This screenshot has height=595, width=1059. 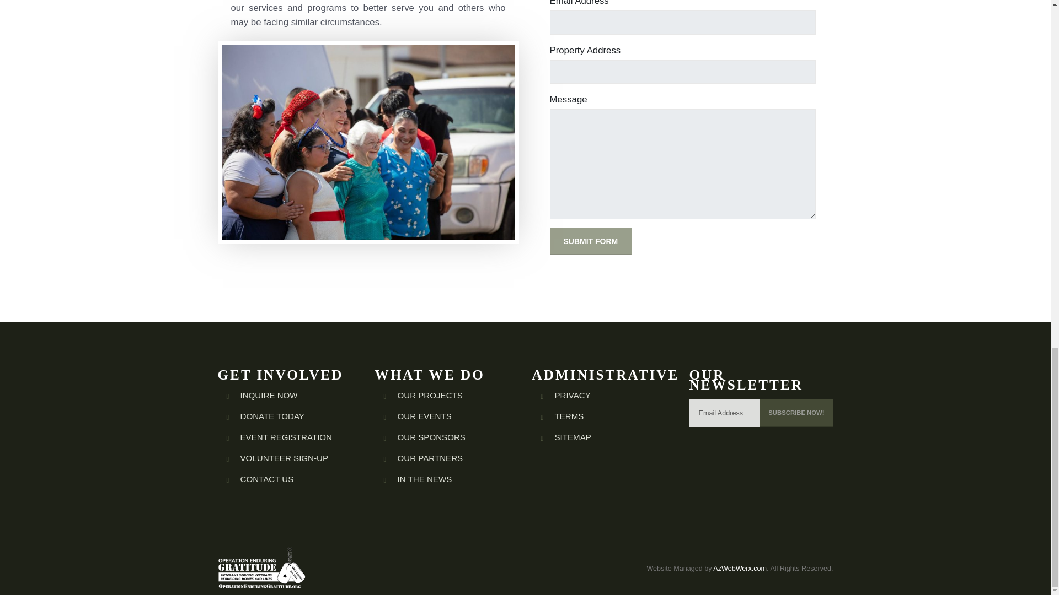 What do you see at coordinates (795, 413) in the screenshot?
I see `SUBSCRIBE NOW!` at bounding box center [795, 413].